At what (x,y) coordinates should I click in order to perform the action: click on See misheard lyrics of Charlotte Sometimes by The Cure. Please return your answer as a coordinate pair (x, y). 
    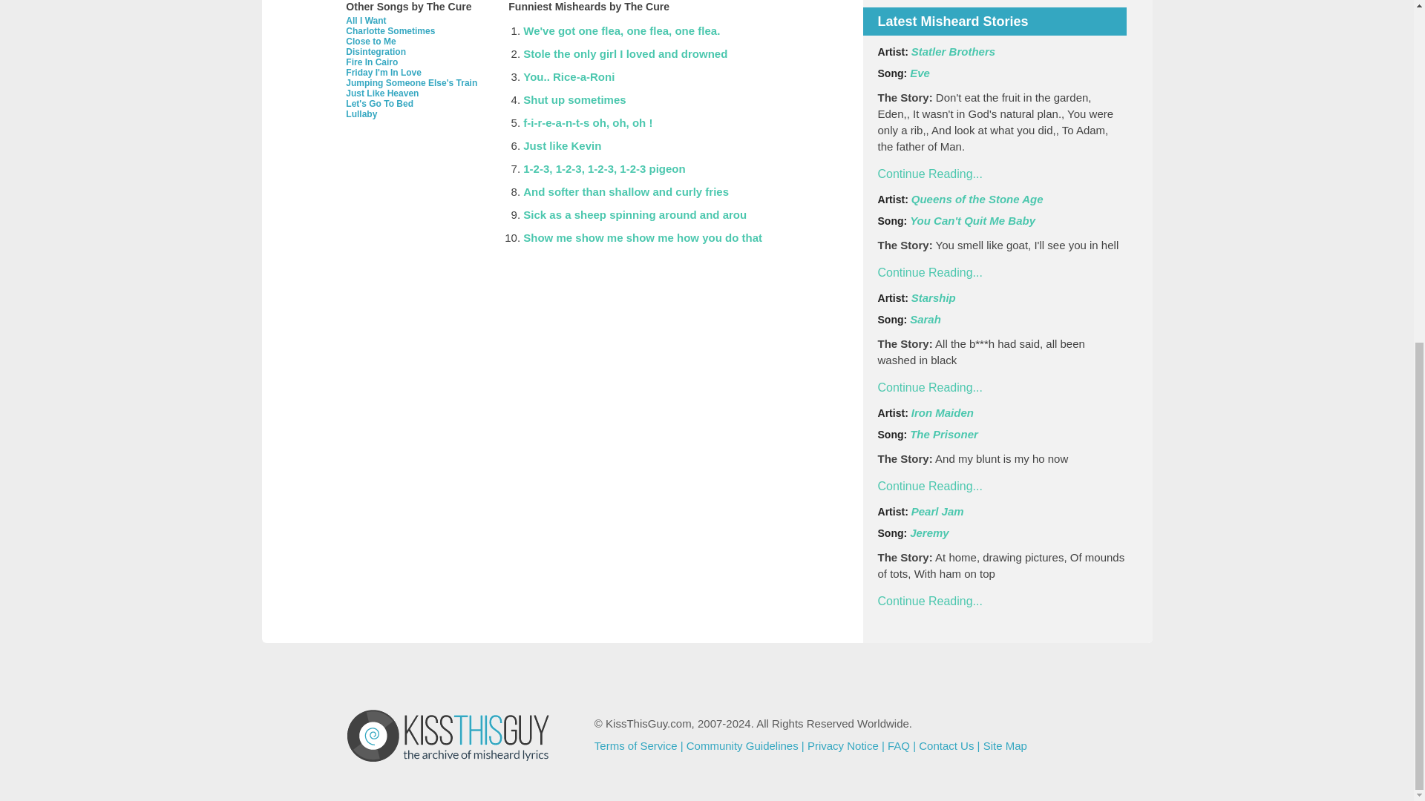
    Looking at the image, I should click on (390, 30).